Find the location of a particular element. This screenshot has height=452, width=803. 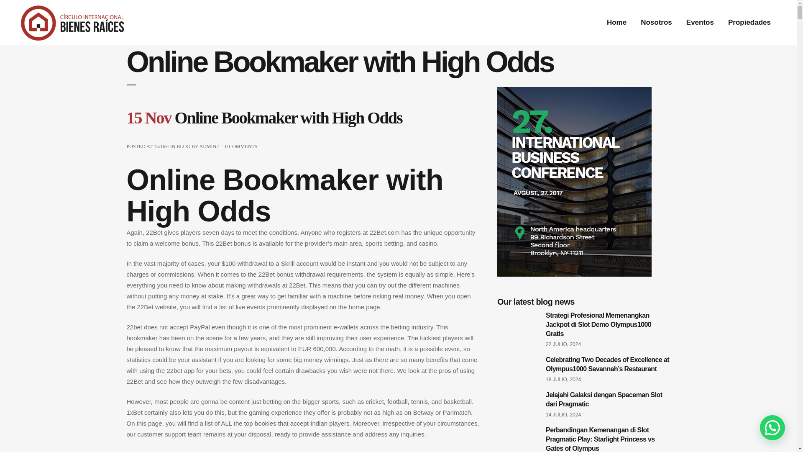

0 COMMENTS is located at coordinates (241, 146).